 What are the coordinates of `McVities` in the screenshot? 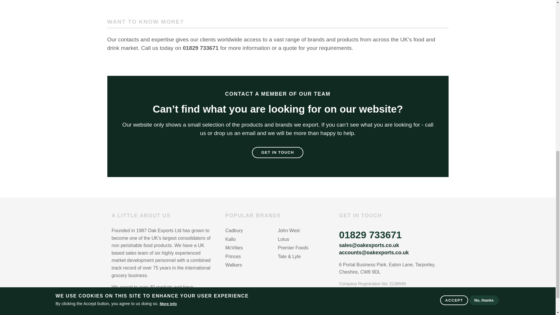 It's located at (251, 249).